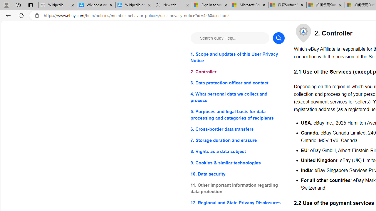 The height and width of the screenshot is (211, 376). Describe the element at coordinates (237, 57) in the screenshot. I see `1. Scope and updates of this User Privacy Notice` at that location.